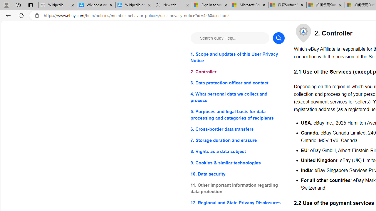 The height and width of the screenshot is (211, 376). Describe the element at coordinates (237, 57) in the screenshot. I see `1. Scope and updates of this User Privacy Notice` at that location.